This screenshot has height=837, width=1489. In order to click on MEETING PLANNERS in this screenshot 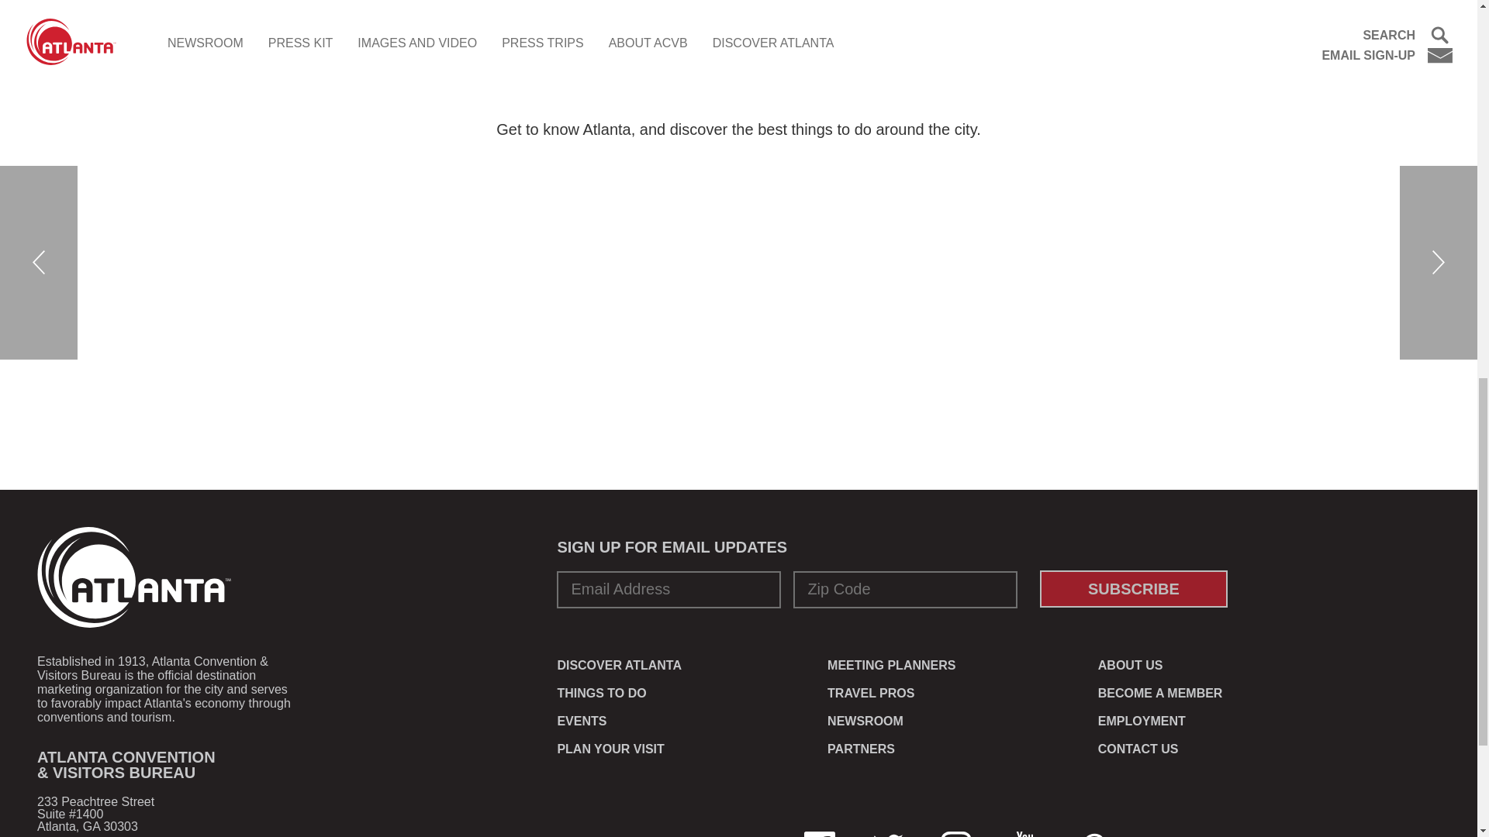, I will do `click(892, 665)`.